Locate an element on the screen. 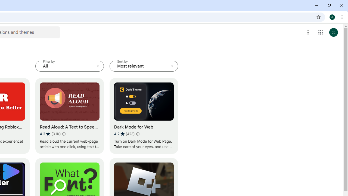  Read Aloud: A Text to Speech Voice Reader is located at coordinates (70, 116).